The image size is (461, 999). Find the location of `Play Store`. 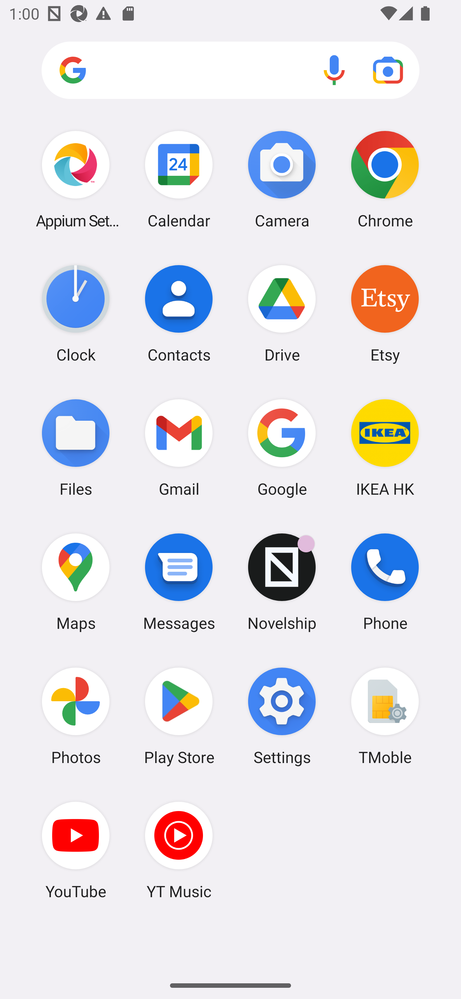

Play Store is located at coordinates (179, 716).